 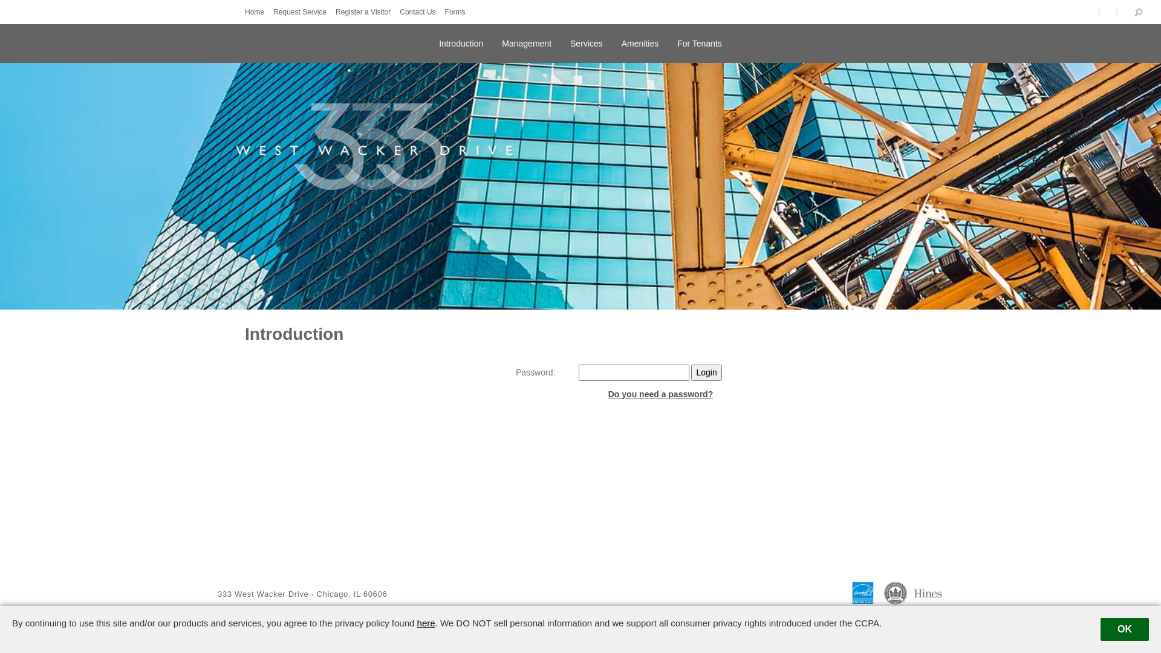 I want to click on Powered by ETS., so click(x=574, y=620).